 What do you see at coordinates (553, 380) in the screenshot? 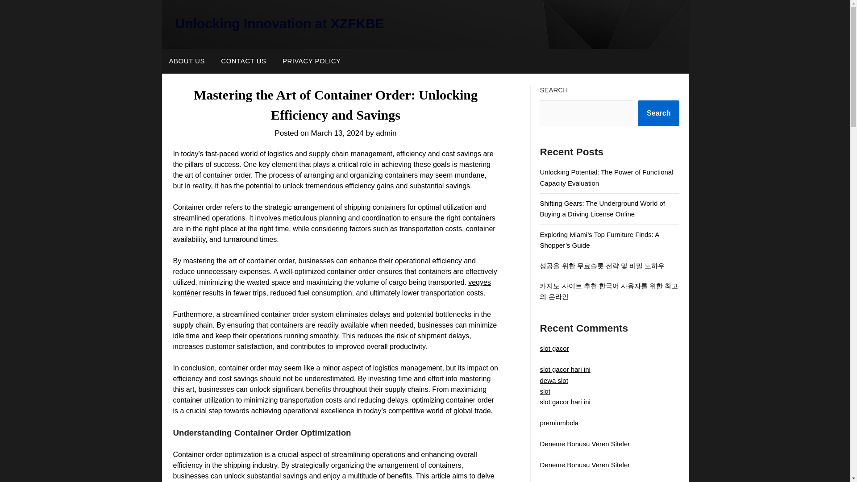
I see `dewa slot` at bounding box center [553, 380].